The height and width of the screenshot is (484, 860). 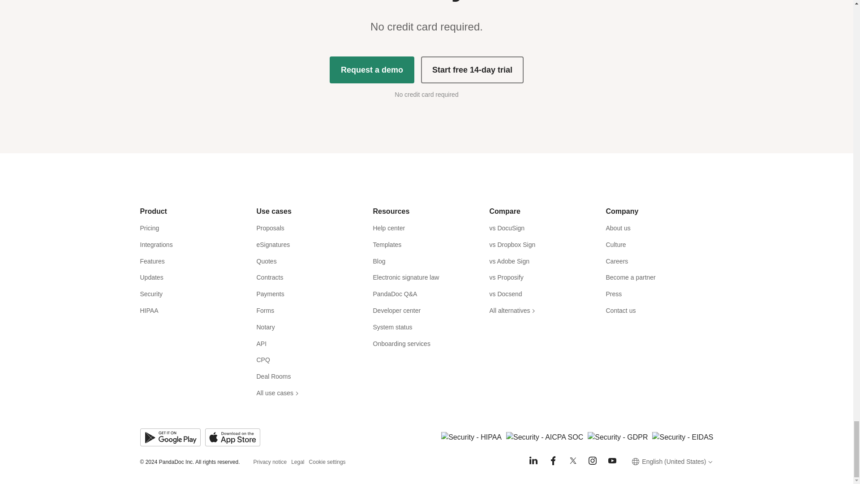 I want to click on Facebook, so click(x=553, y=461).